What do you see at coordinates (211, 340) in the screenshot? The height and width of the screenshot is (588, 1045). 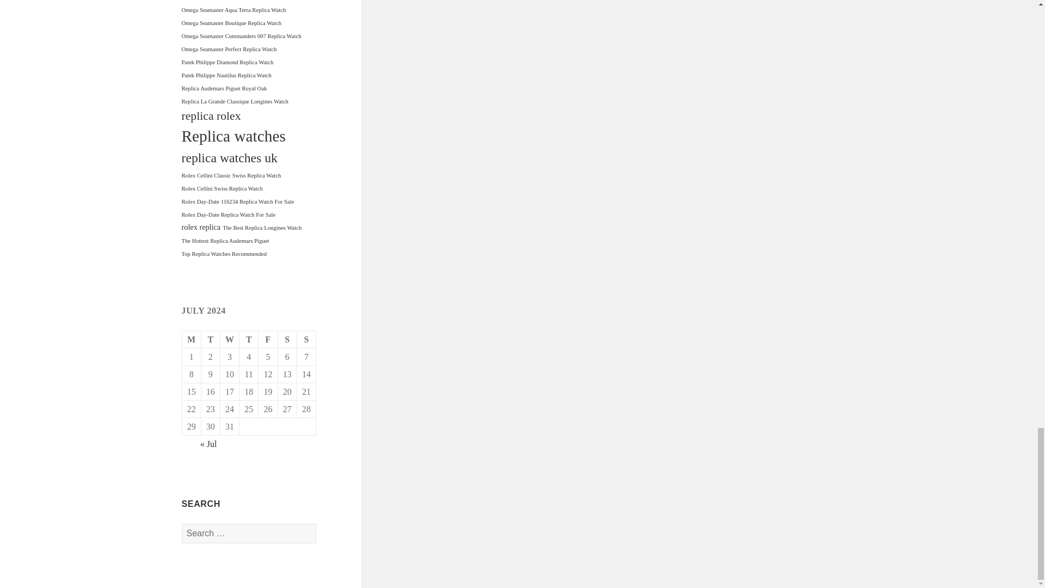 I see `Tuesday` at bounding box center [211, 340].